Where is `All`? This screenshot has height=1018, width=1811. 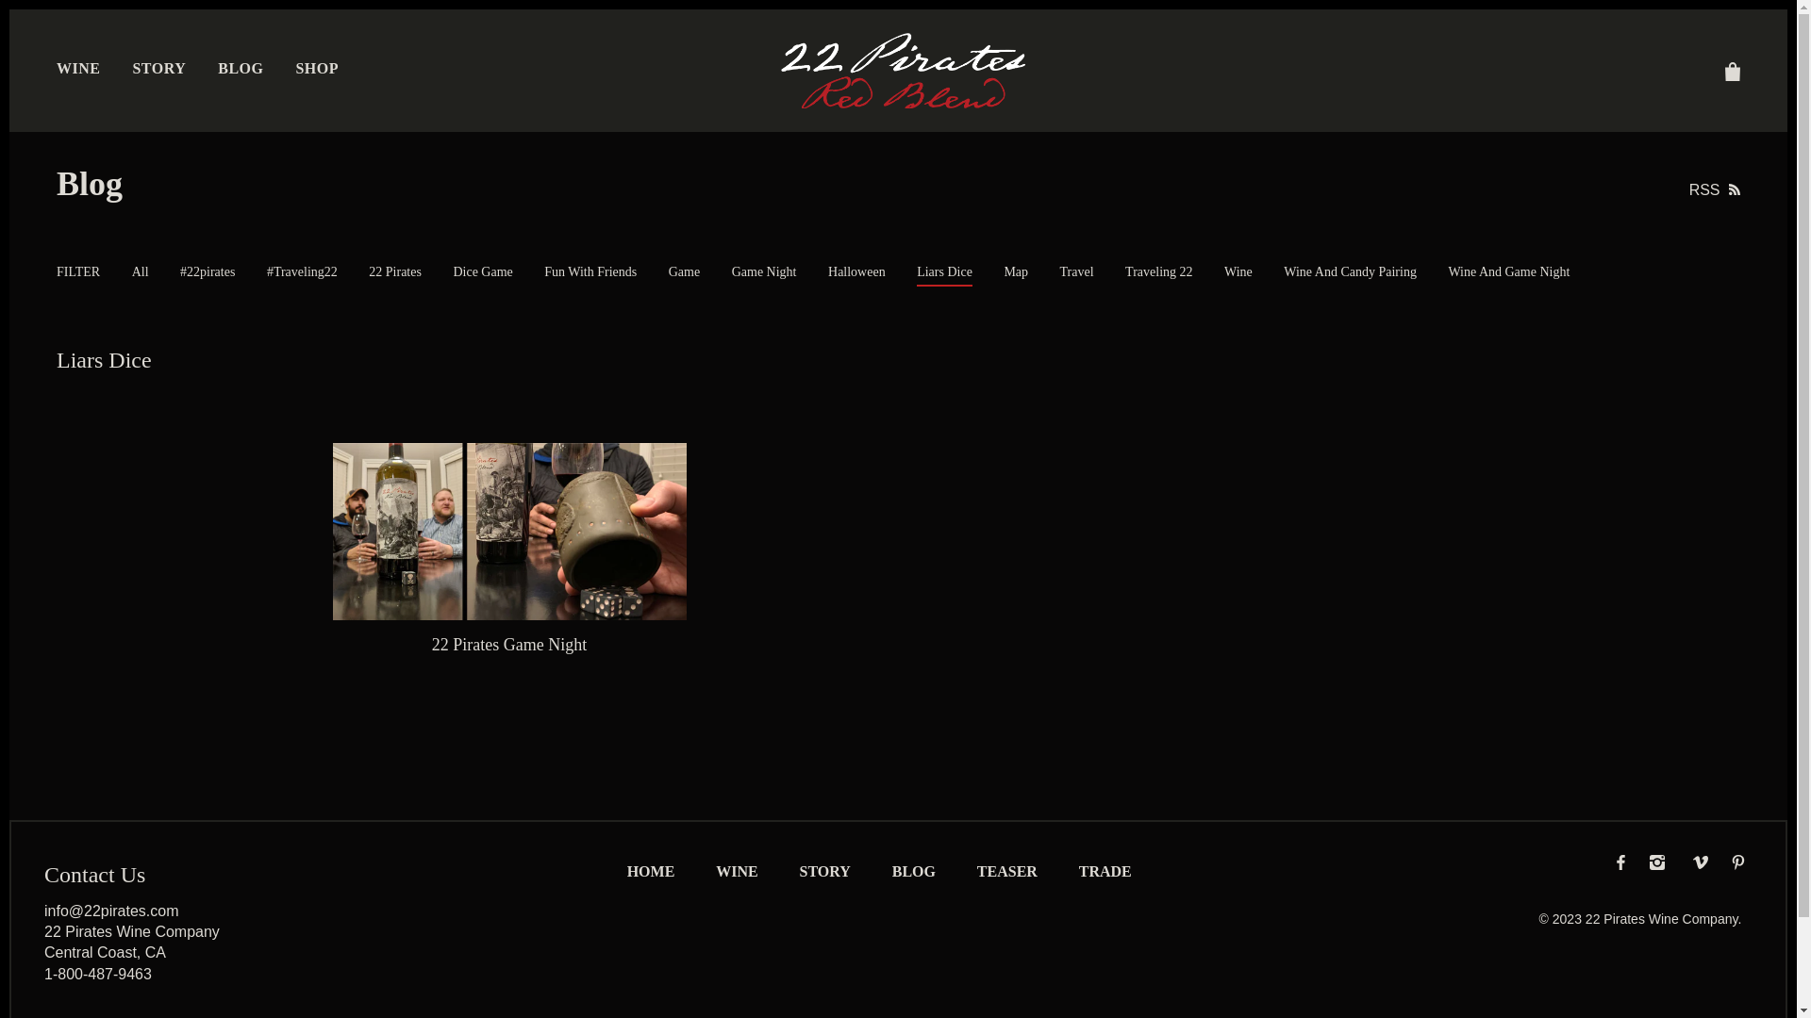
All is located at coordinates (141, 271).